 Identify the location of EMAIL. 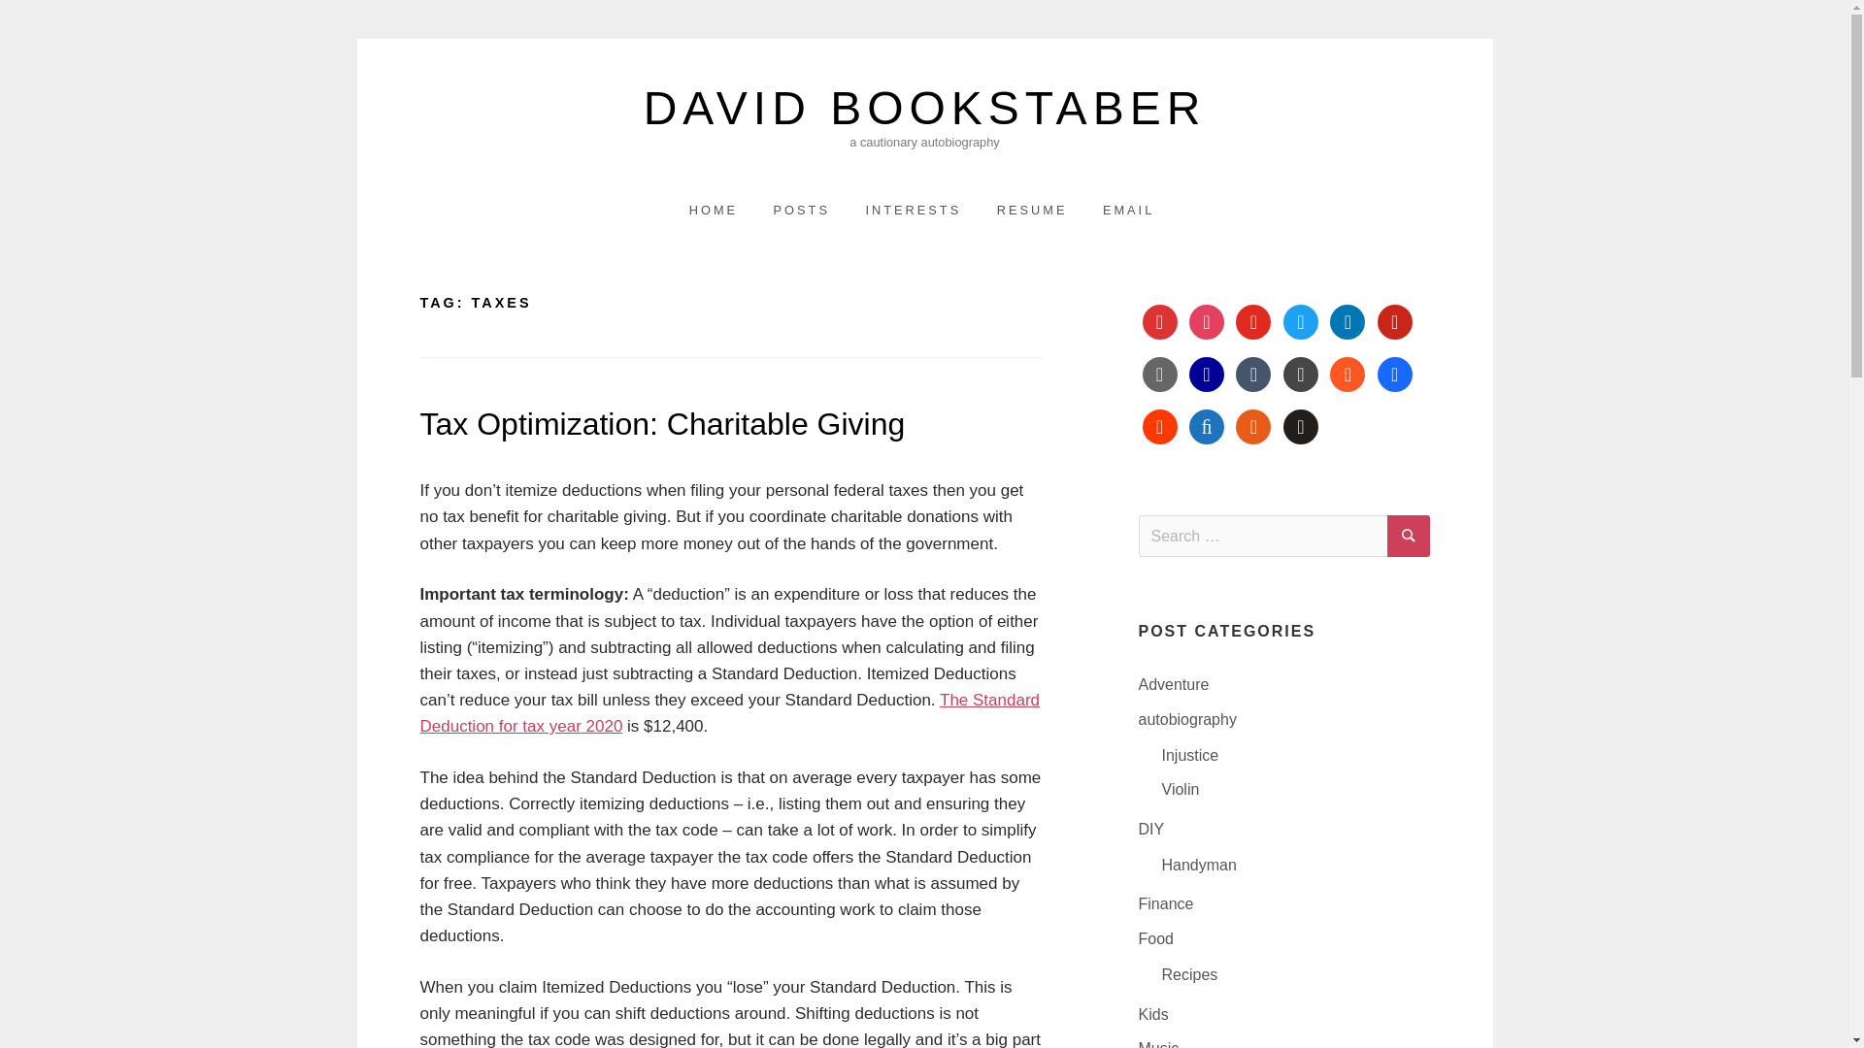
(1128, 210).